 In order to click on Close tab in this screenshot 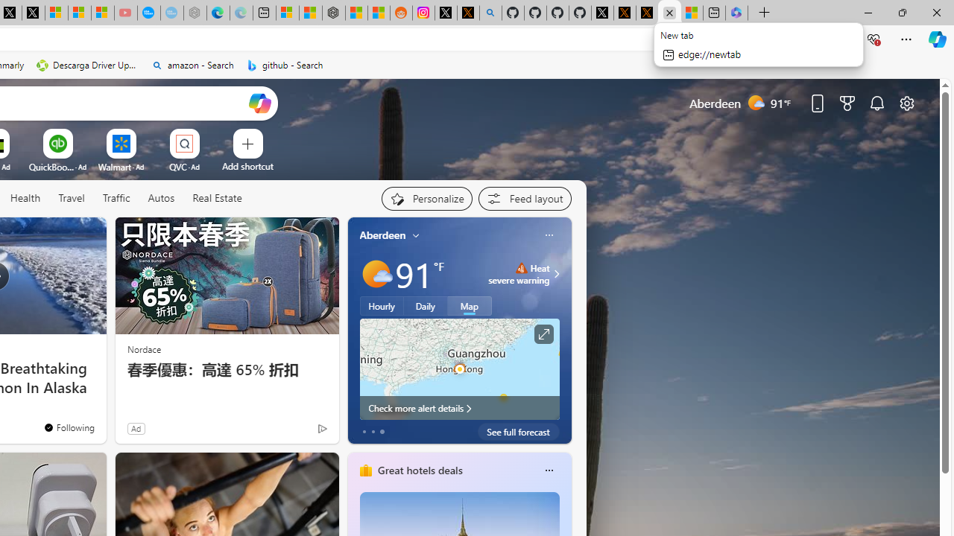, I will do `click(669, 12)`.